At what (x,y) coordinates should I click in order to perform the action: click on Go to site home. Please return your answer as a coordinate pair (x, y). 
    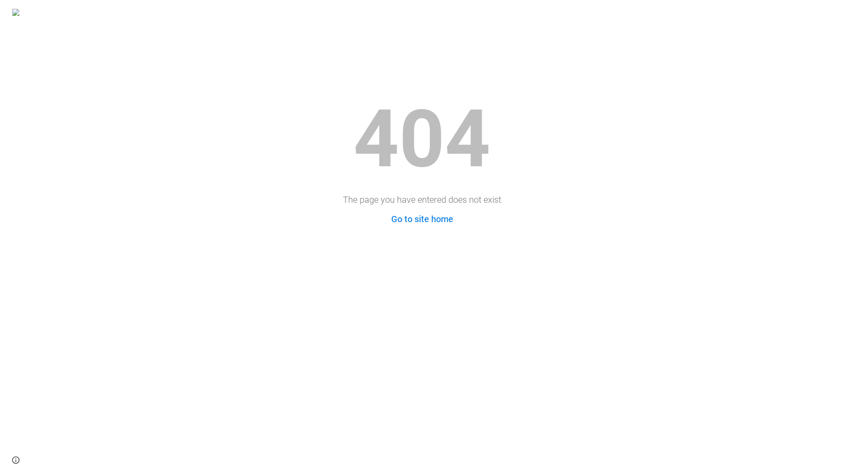
    Looking at the image, I should click on (422, 219).